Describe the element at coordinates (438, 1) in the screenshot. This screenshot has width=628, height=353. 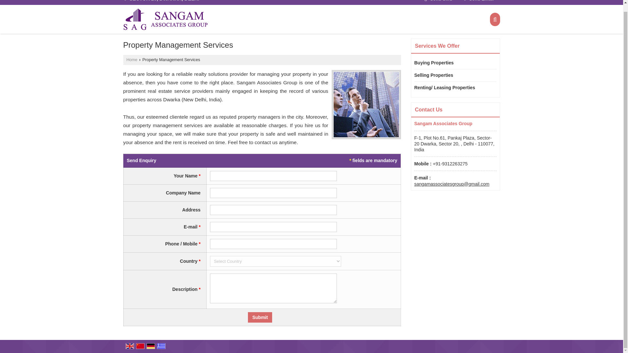
I see `Send SMS` at that location.